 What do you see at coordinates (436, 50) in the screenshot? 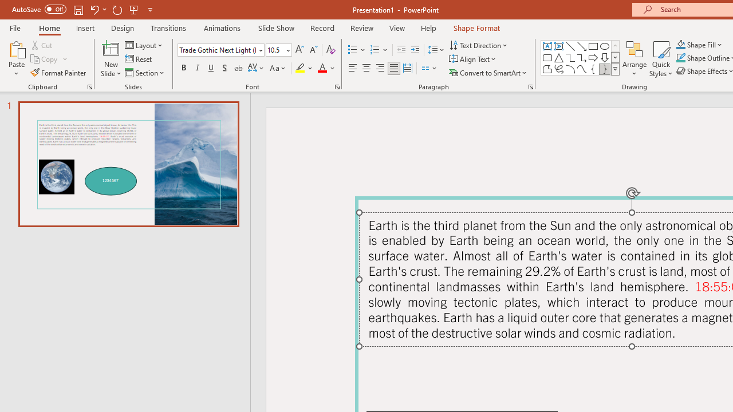
I see `Line Spacing` at bounding box center [436, 50].